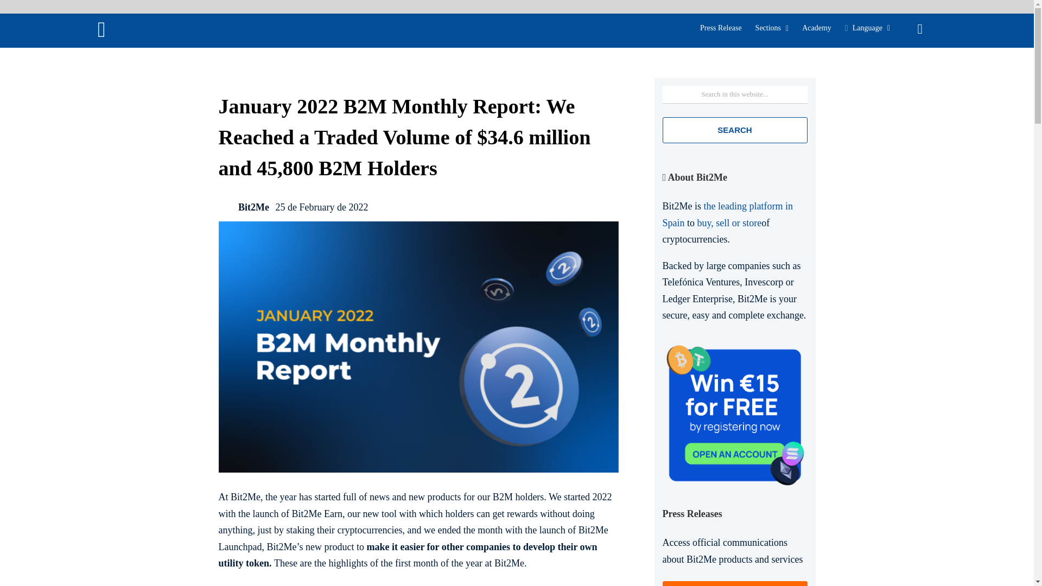  Describe the element at coordinates (867, 28) in the screenshot. I see `Language` at that location.